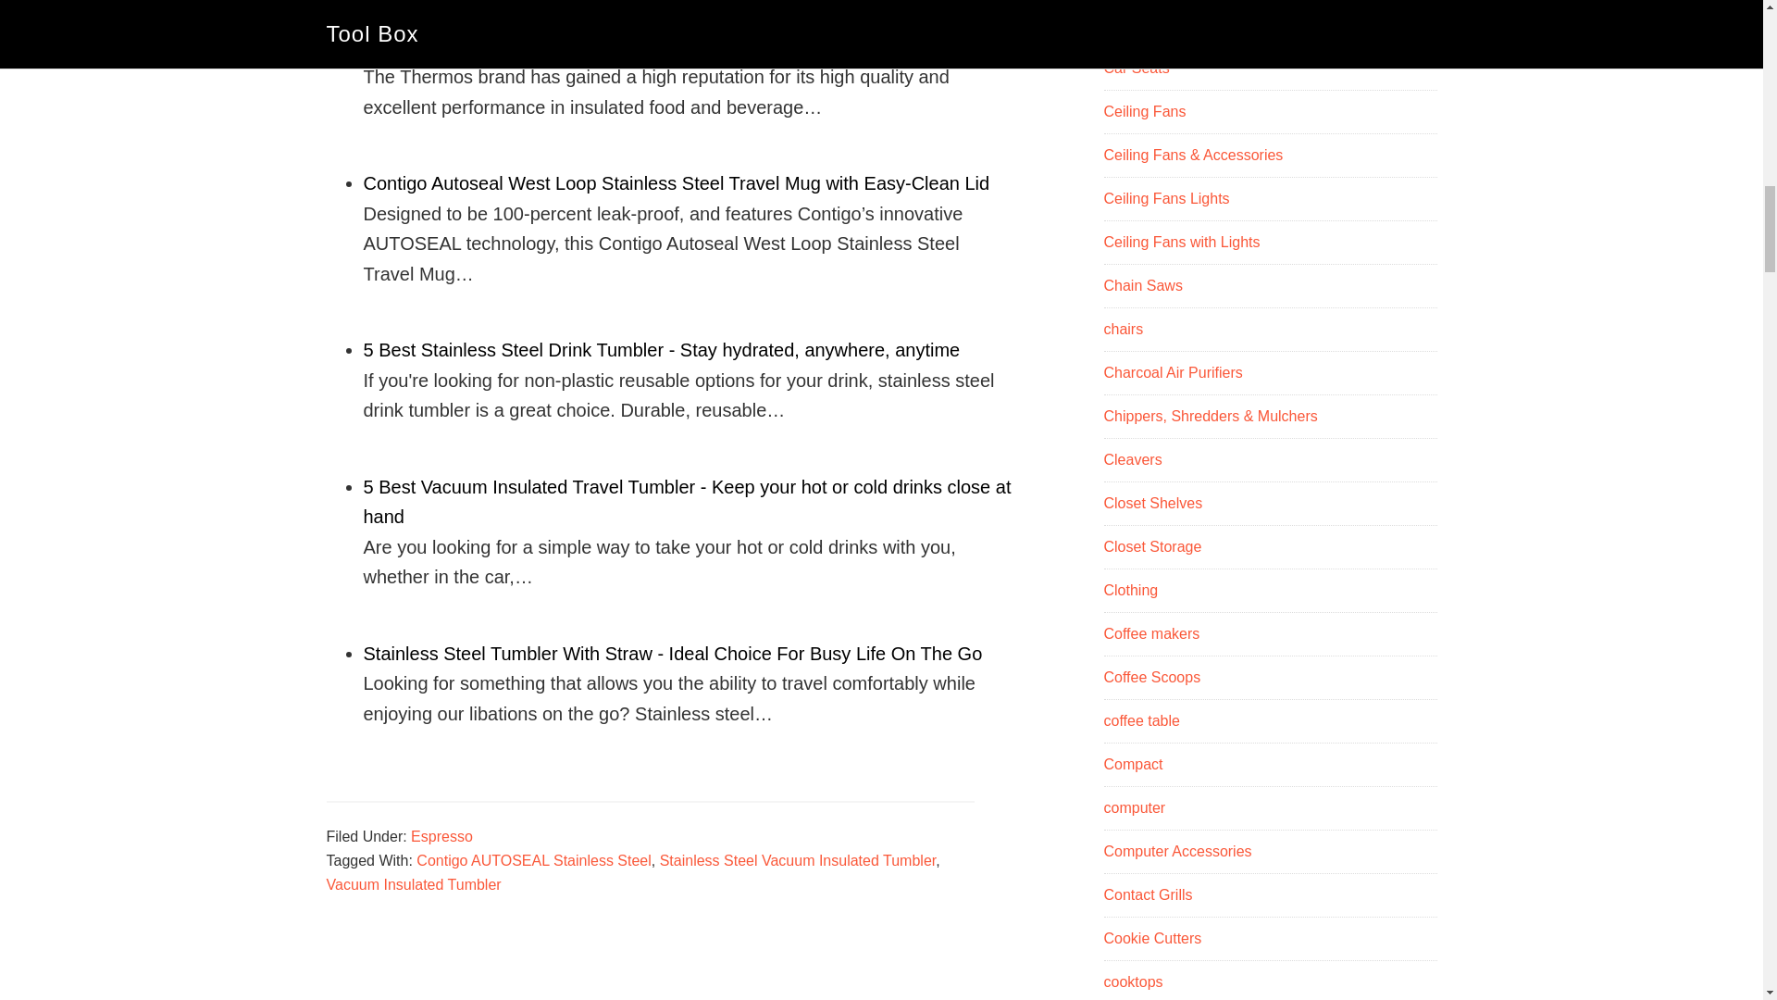 The height and width of the screenshot is (1000, 1777). Describe the element at coordinates (798, 861) in the screenshot. I see `Stainless Steel Vacuum Insulated Tumbler` at that location.